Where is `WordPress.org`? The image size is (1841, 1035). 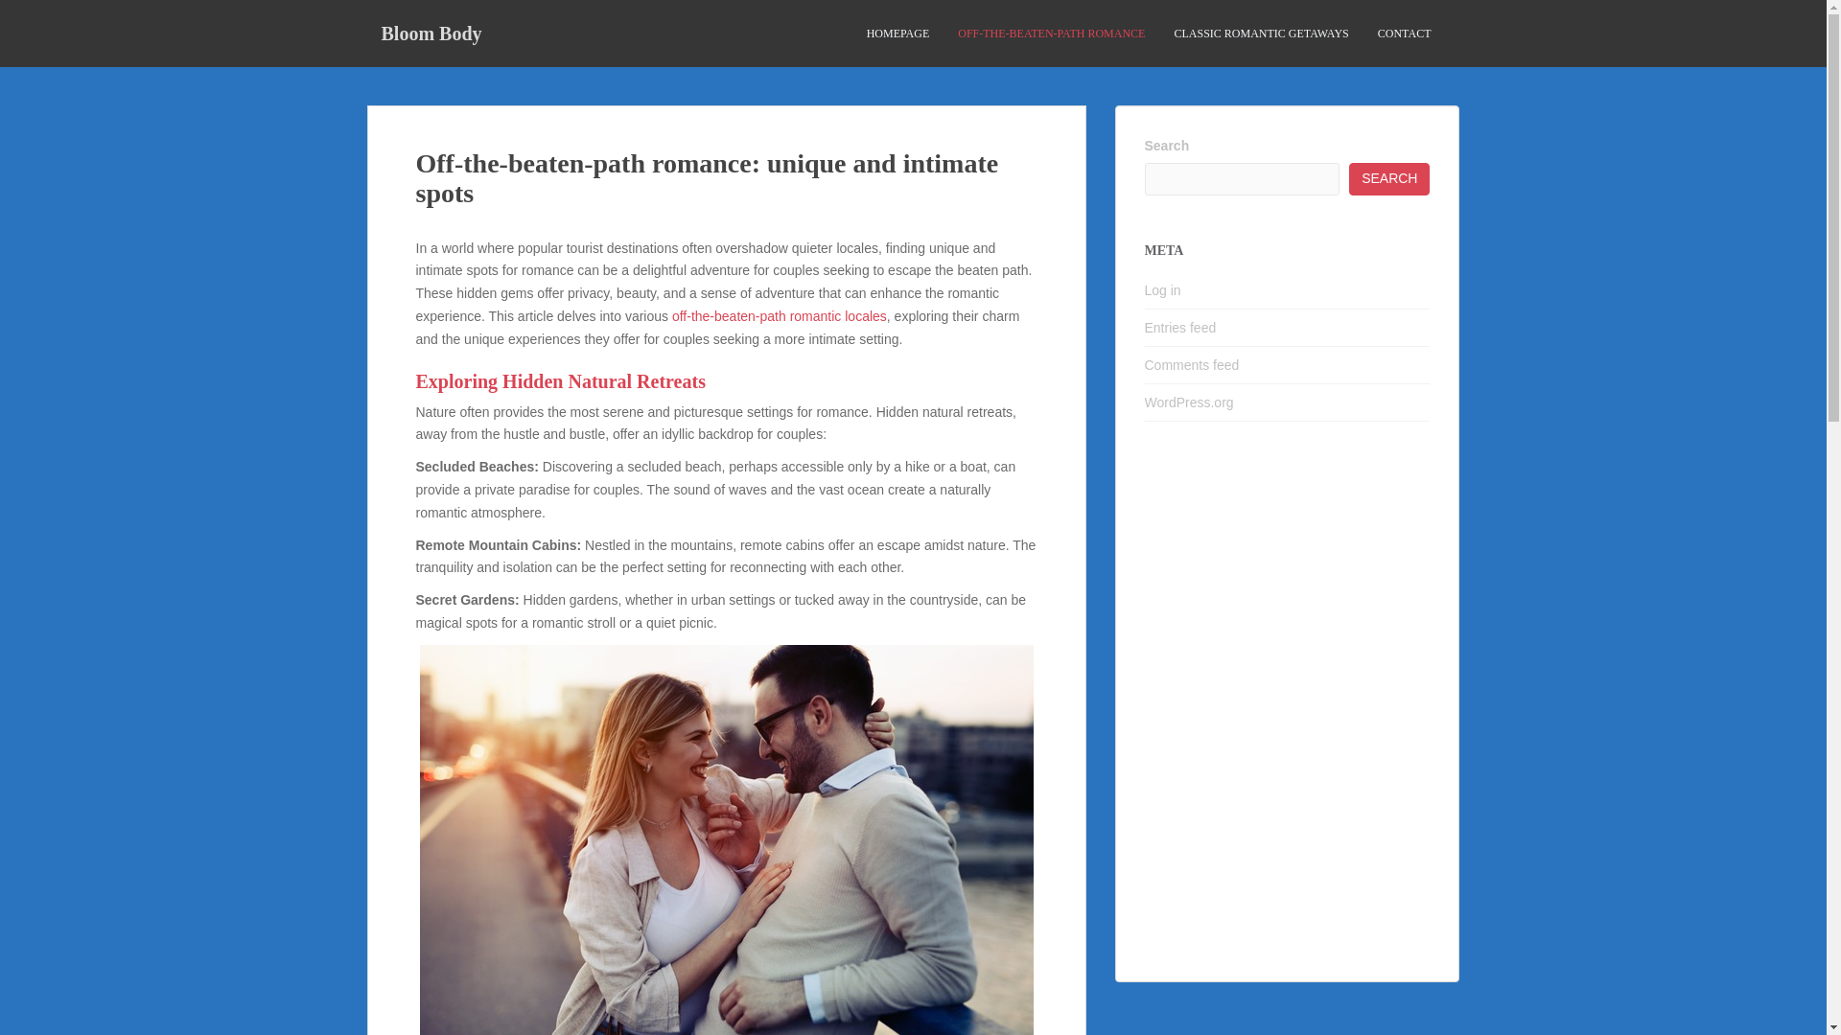
WordPress.org is located at coordinates (1189, 402).